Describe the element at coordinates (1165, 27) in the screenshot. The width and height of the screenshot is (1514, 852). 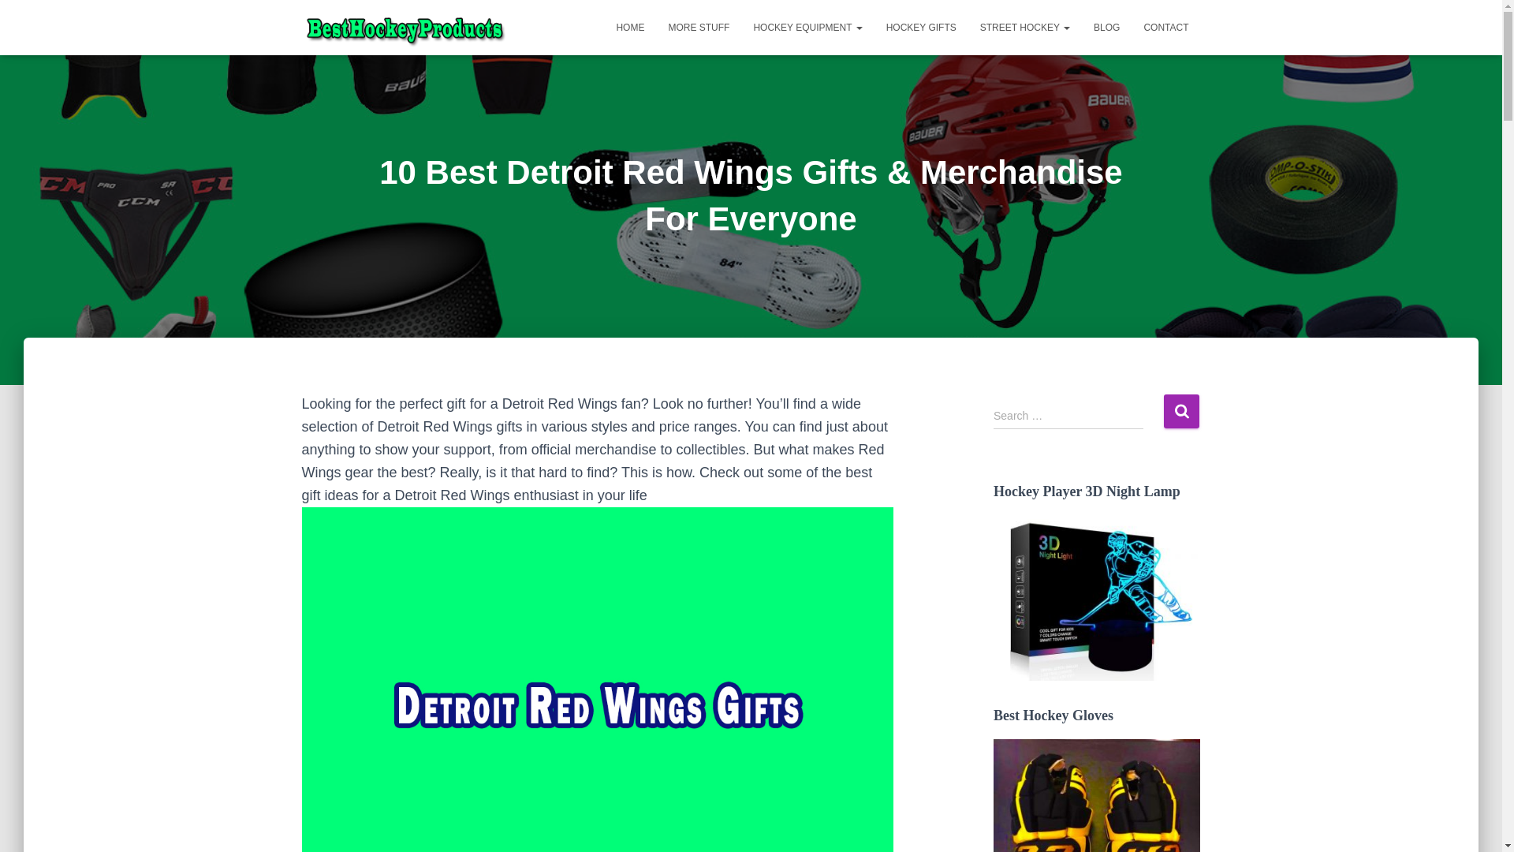
I see `CONTACT` at that location.